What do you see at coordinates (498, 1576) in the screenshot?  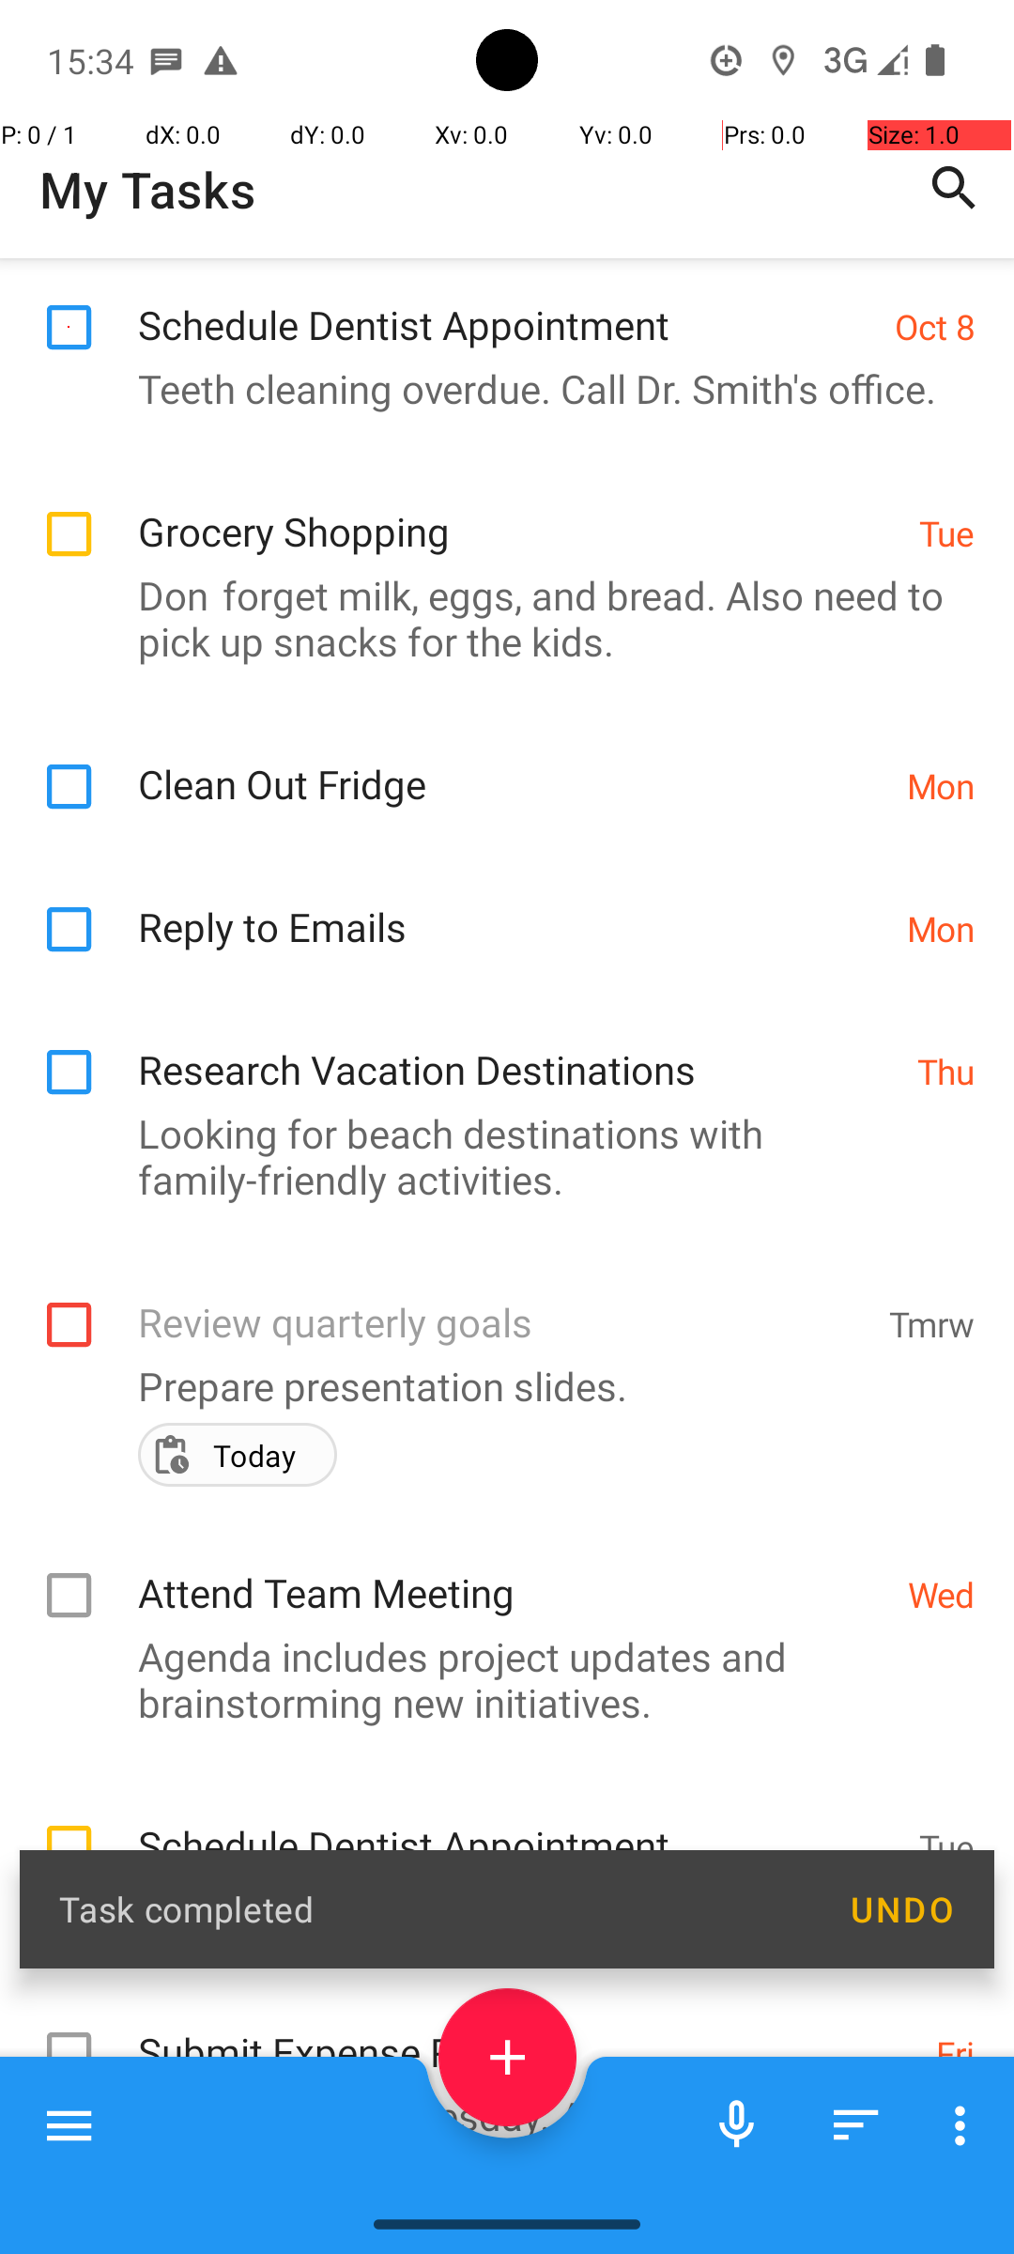 I see `Prepare presentation slides.` at bounding box center [498, 1576].